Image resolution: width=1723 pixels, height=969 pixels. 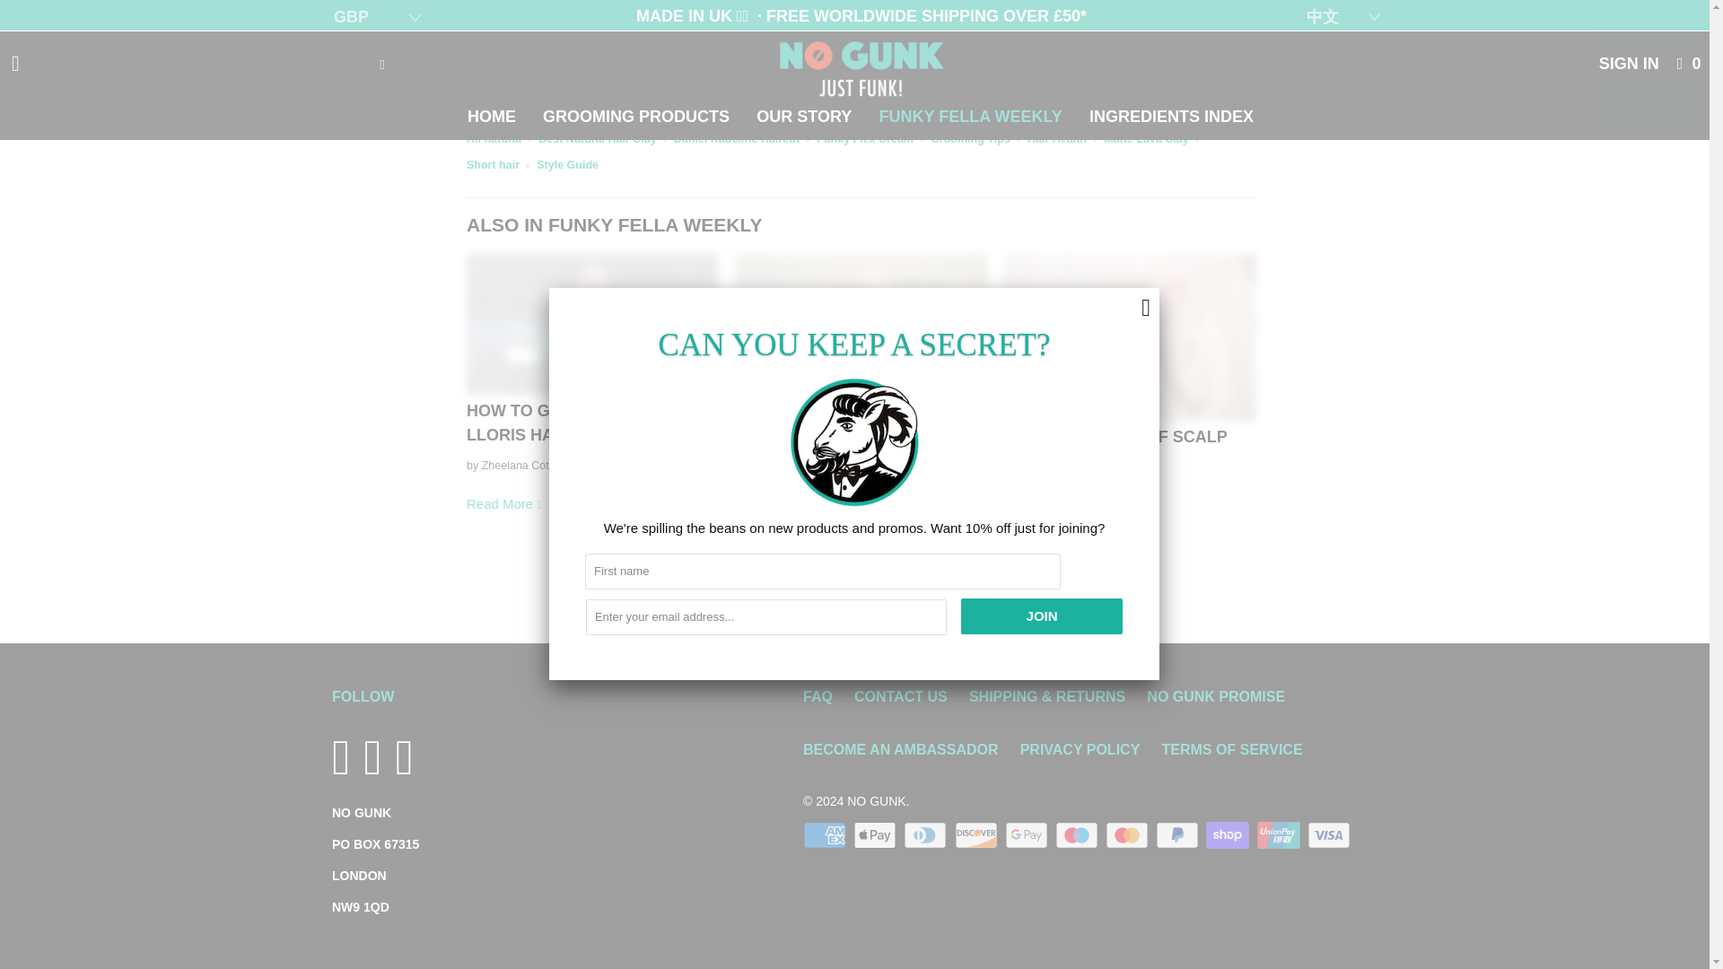 I want to click on Apple Pay, so click(x=876, y=834).